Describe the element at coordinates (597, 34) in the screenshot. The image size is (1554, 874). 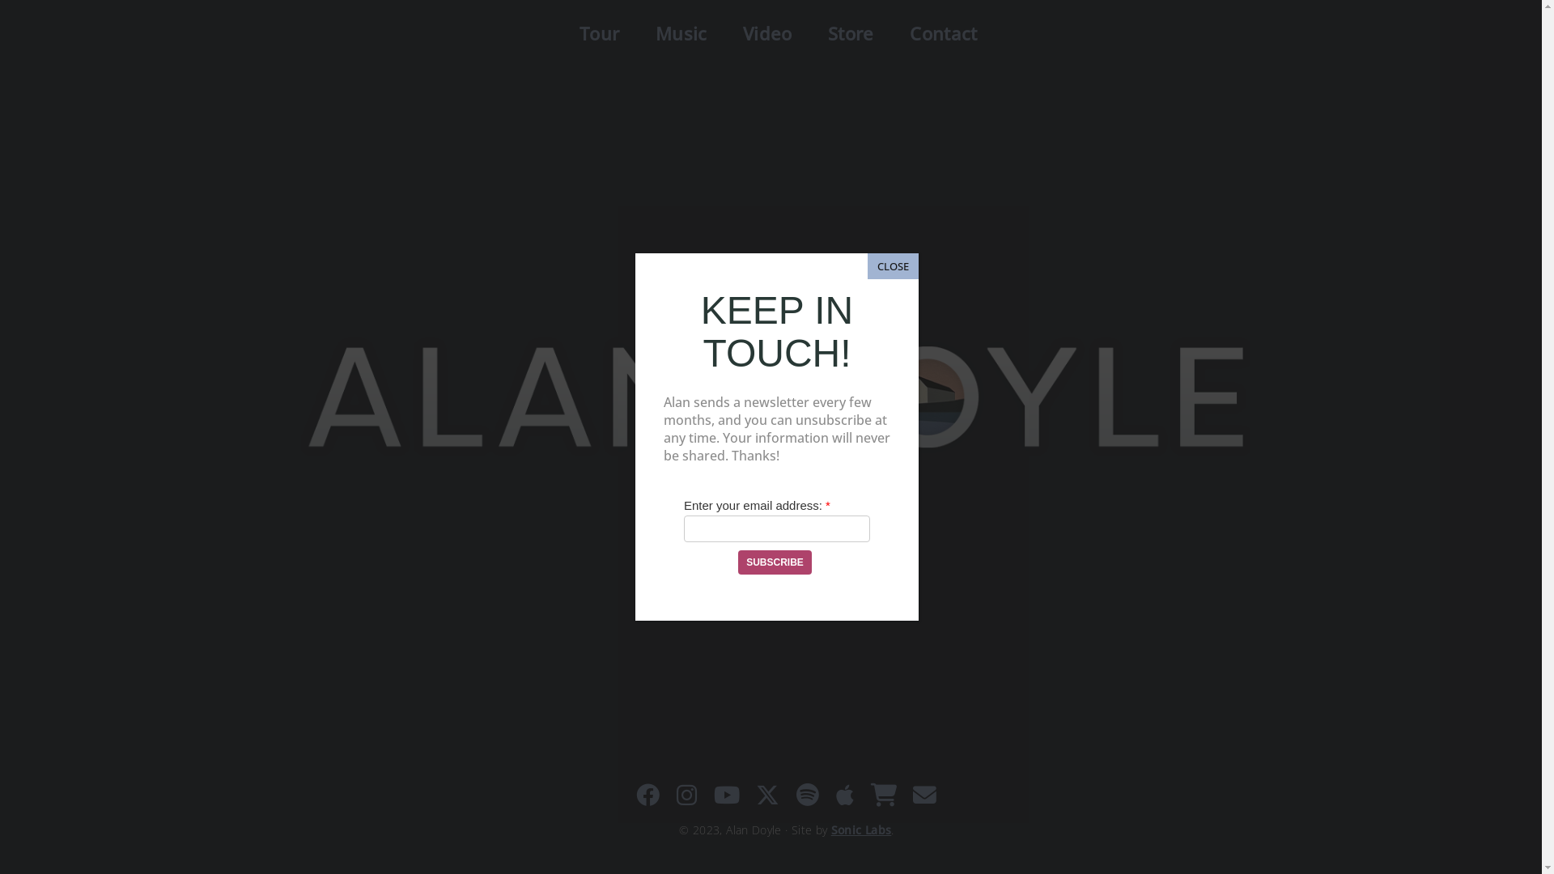
I see `Tour` at that location.